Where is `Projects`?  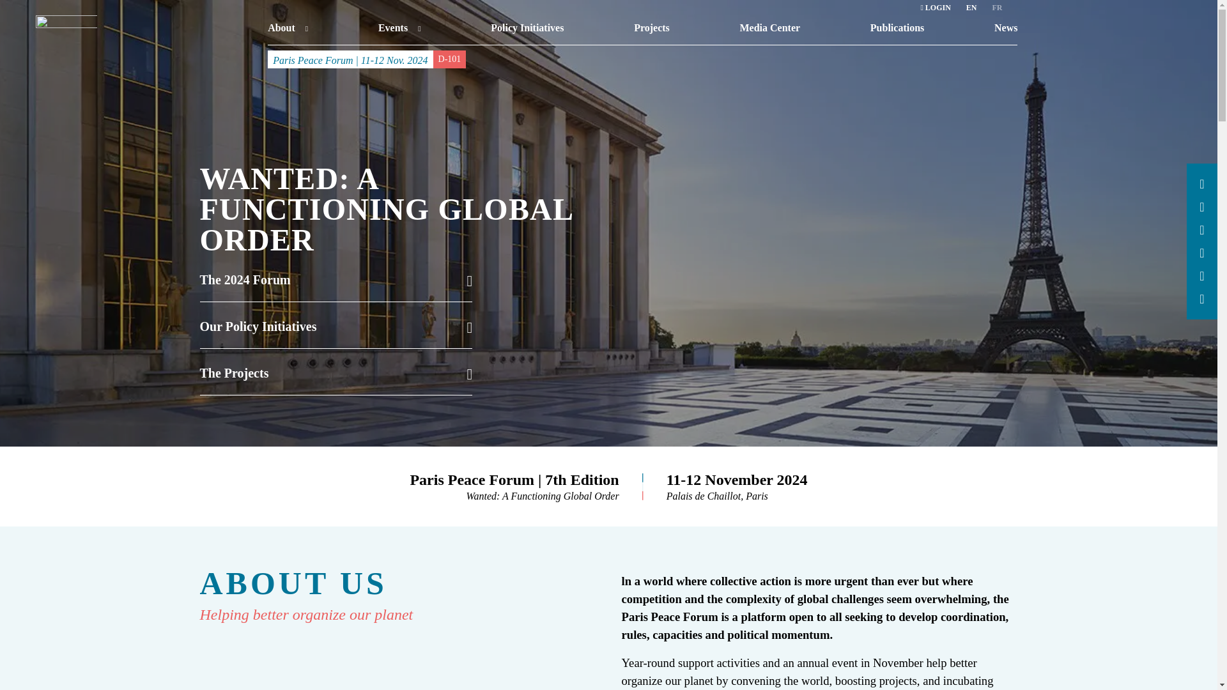
Projects is located at coordinates (652, 28).